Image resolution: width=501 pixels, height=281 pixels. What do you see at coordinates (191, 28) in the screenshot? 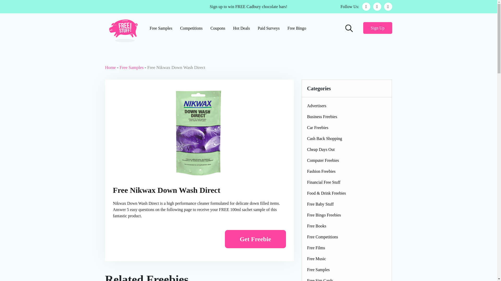
I see `Competitions` at bounding box center [191, 28].